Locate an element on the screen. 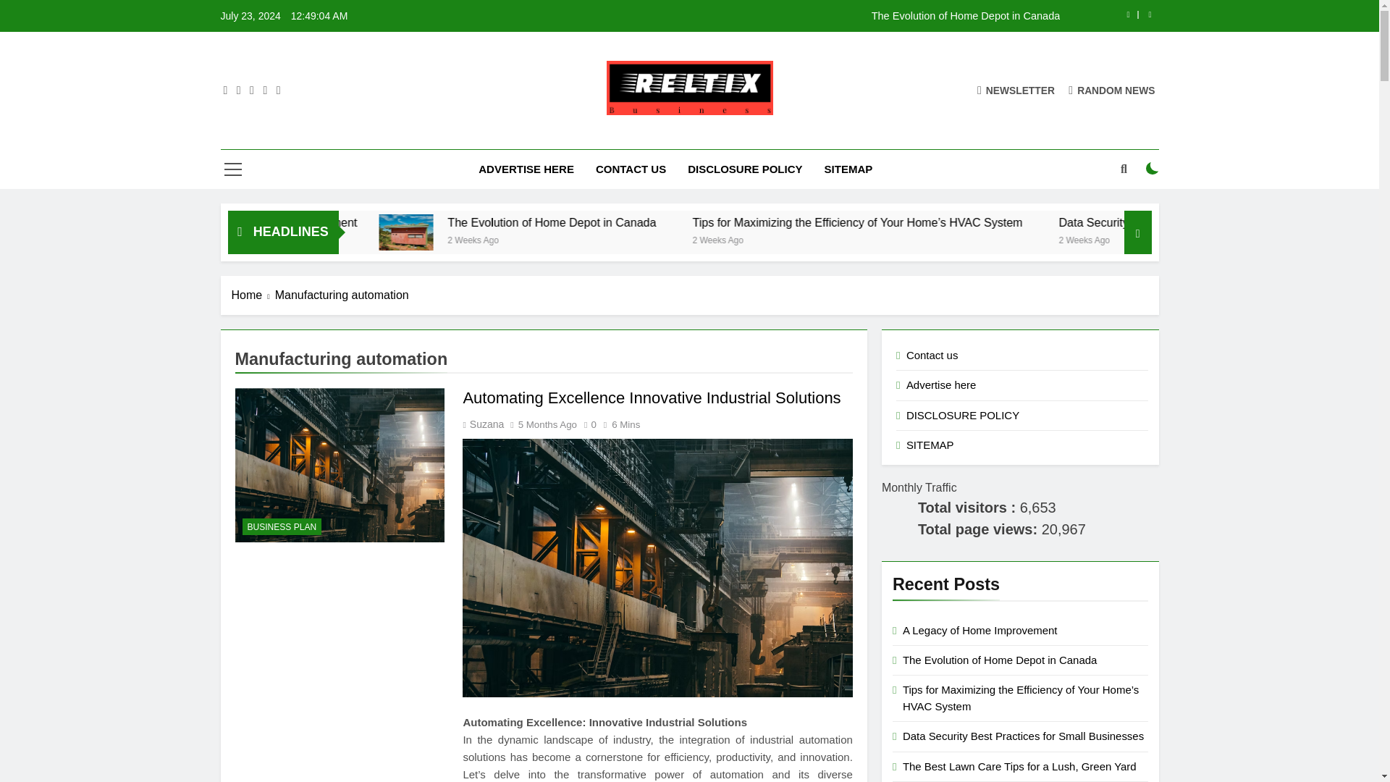  A Legacy of Home Improvement is located at coordinates (437, 223).